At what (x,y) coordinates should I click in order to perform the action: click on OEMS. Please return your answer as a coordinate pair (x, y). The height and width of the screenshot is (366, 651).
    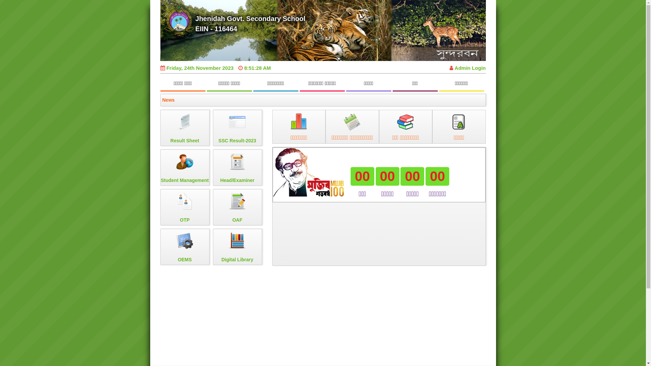
    Looking at the image, I should click on (184, 247).